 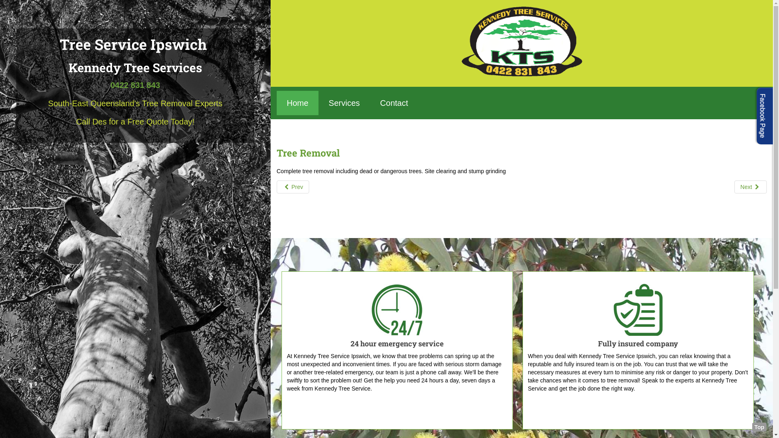 What do you see at coordinates (760, 427) in the screenshot?
I see `Top` at bounding box center [760, 427].